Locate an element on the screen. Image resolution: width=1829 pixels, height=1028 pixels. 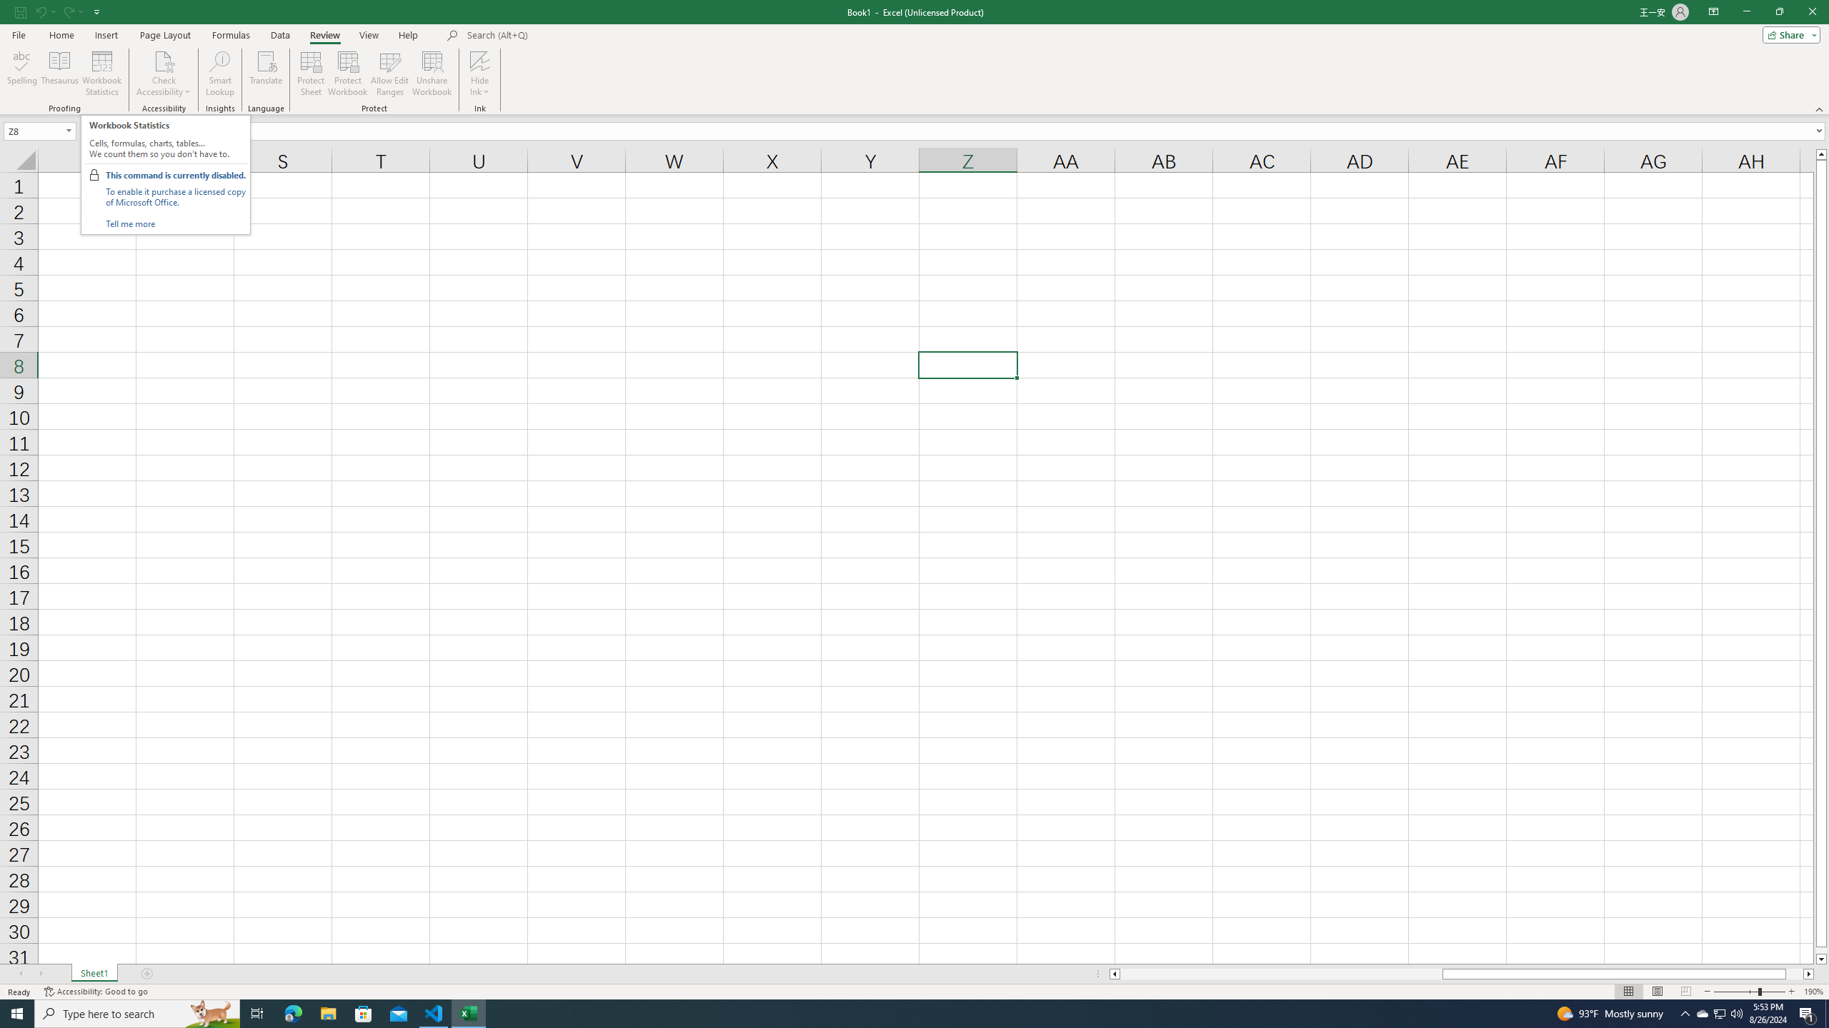
Translate is located at coordinates (266, 74).